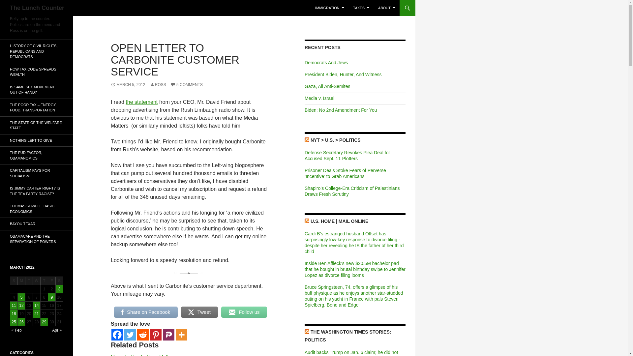 The width and height of the screenshot is (633, 356). What do you see at coordinates (37, 8) in the screenshot?
I see `The Lunch Counter` at bounding box center [37, 8].